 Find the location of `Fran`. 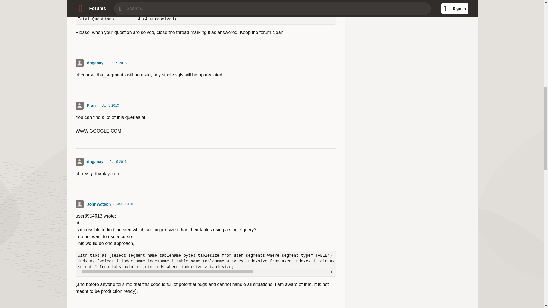

Fran is located at coordinates (91, 106).